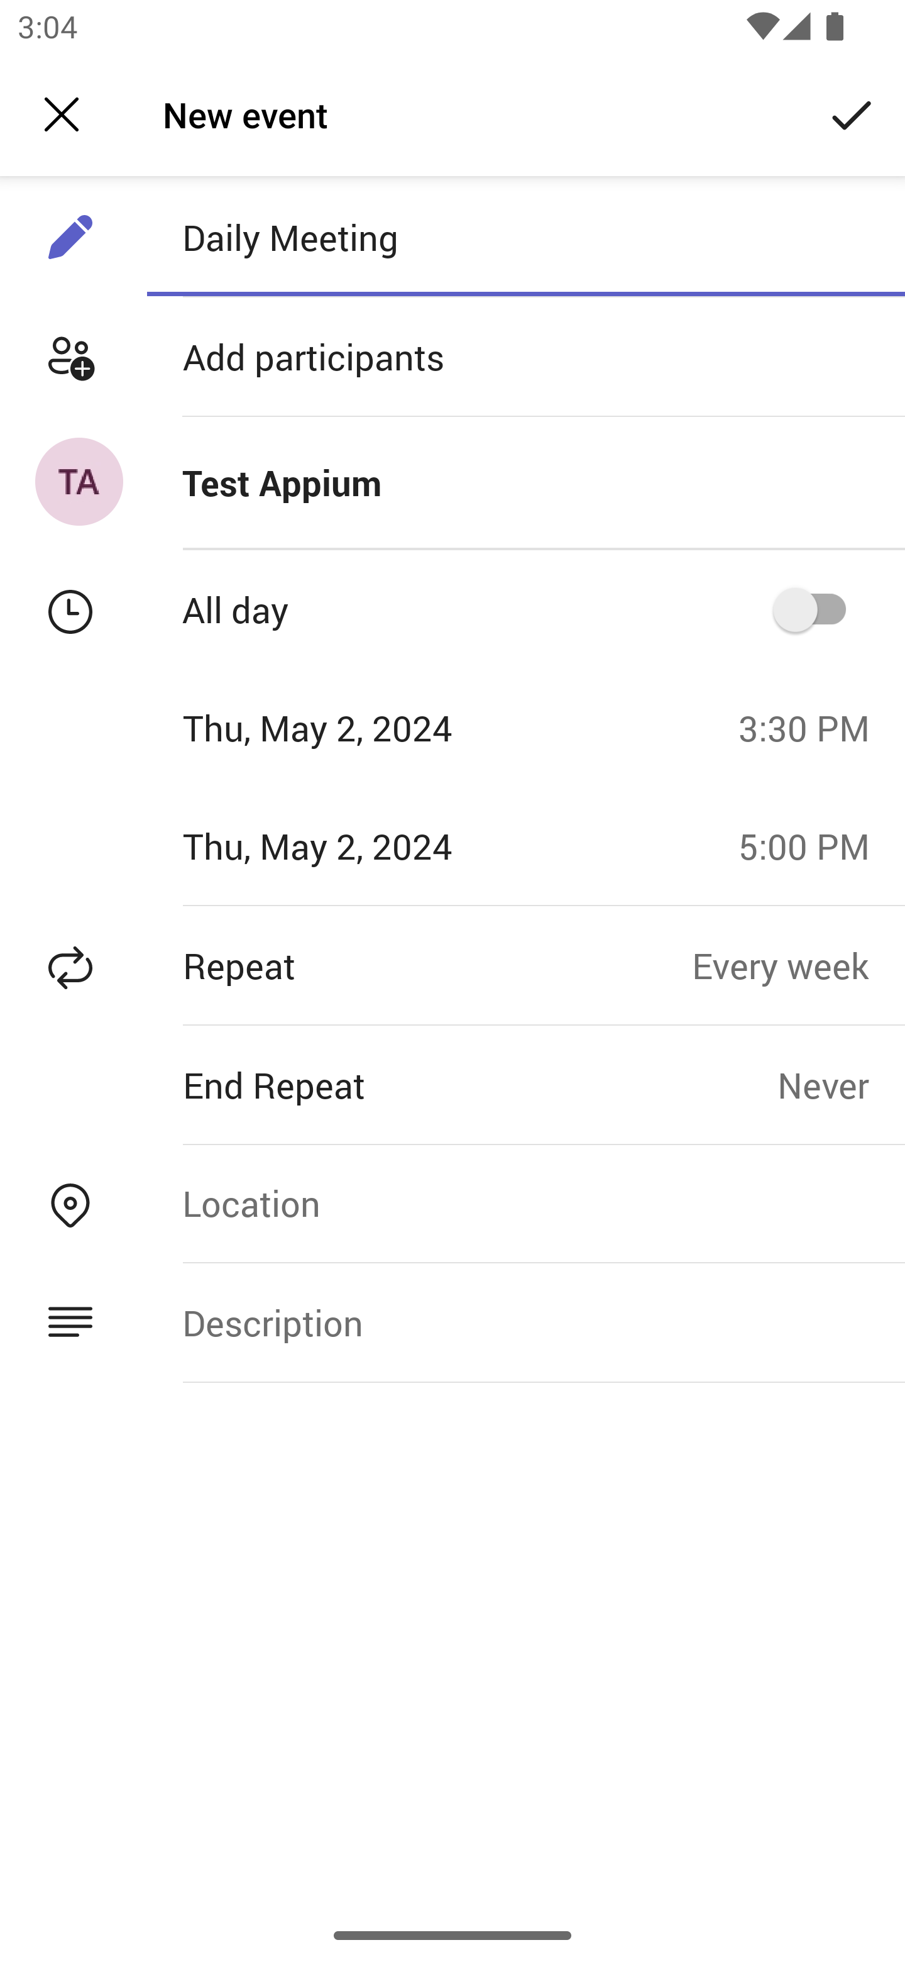 The width and height of the screenshot is (905, 1962). Describe the element at coordinates (841, 1084) in the screenshot. I see `Never End repeat Never` at that location.